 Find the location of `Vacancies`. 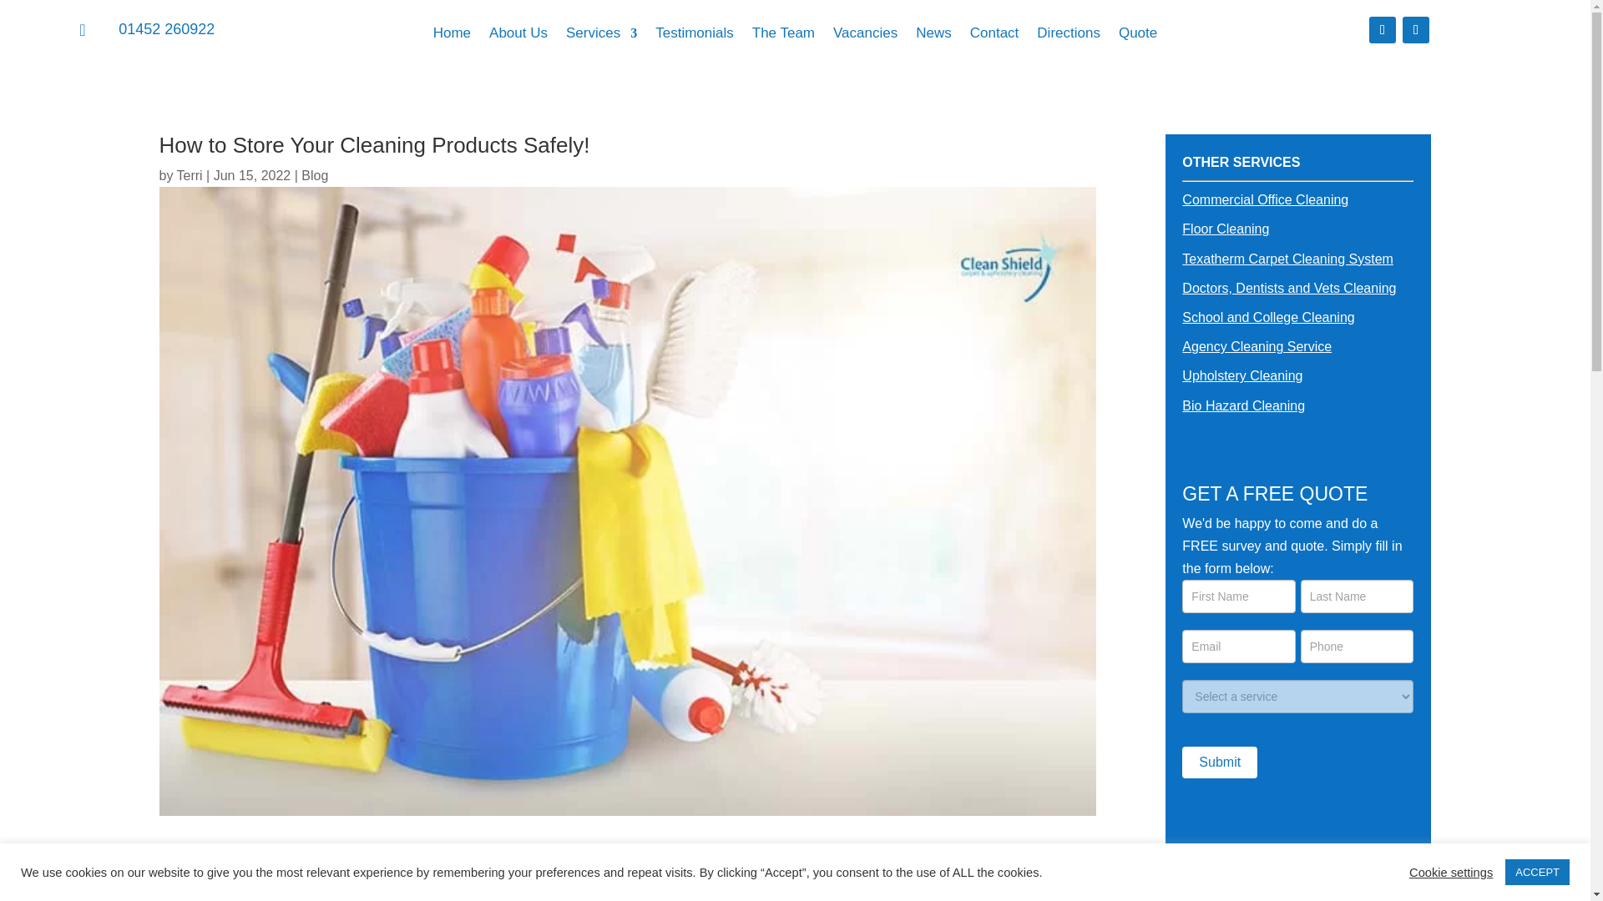

Vacancies is located at coordinates (865, 37).